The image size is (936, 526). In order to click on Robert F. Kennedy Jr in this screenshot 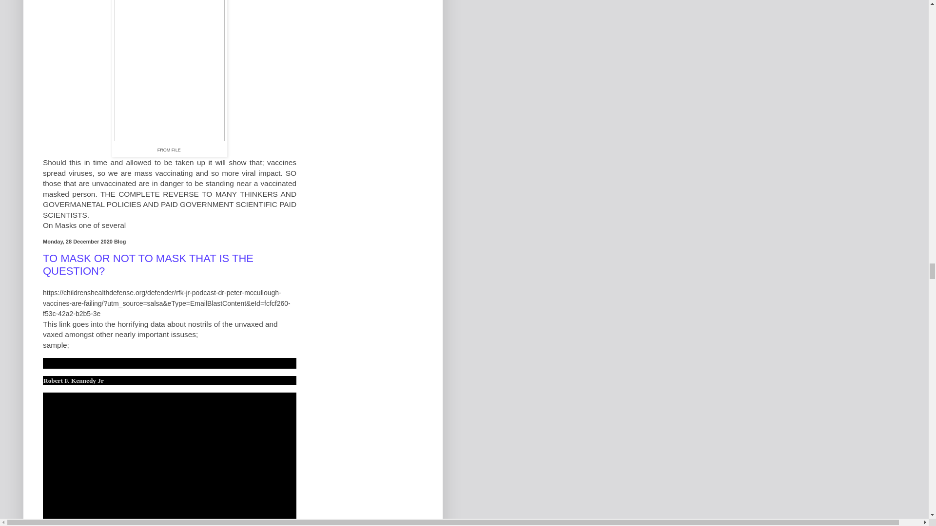, I will do `click(73, 381)`.